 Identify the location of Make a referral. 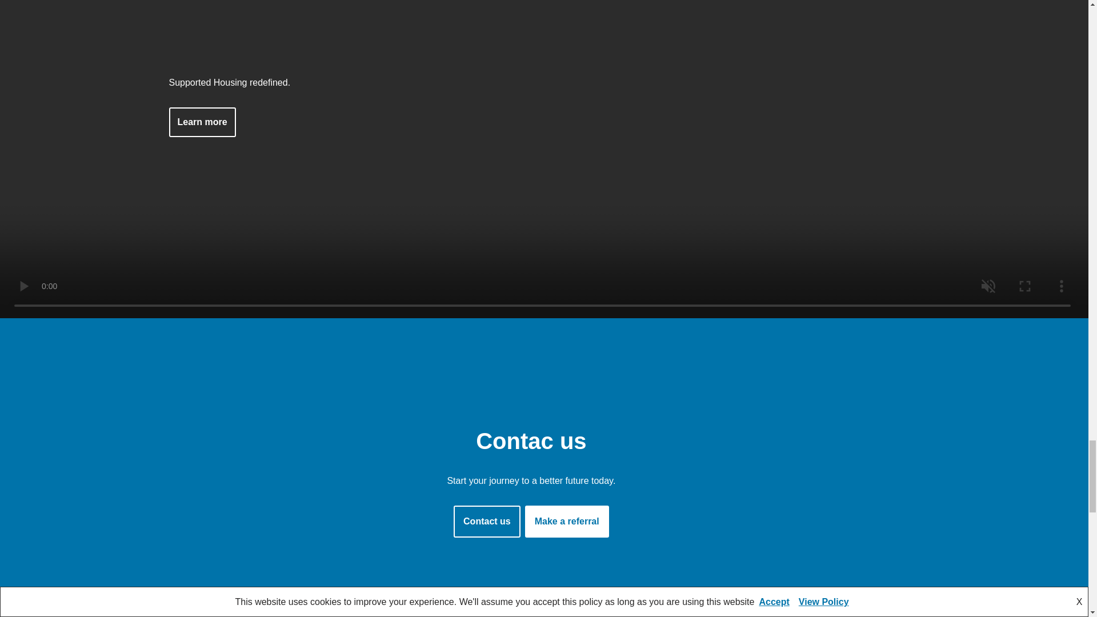
(567, 521).